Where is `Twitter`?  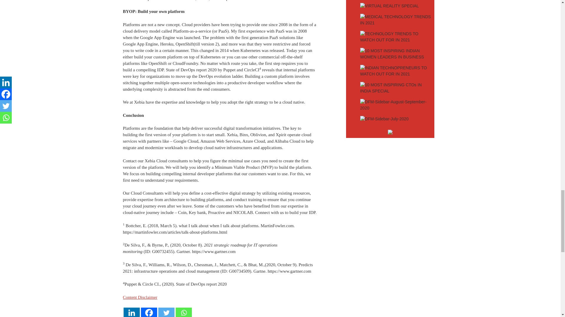 Twitter is located at coordinates (166, 312).